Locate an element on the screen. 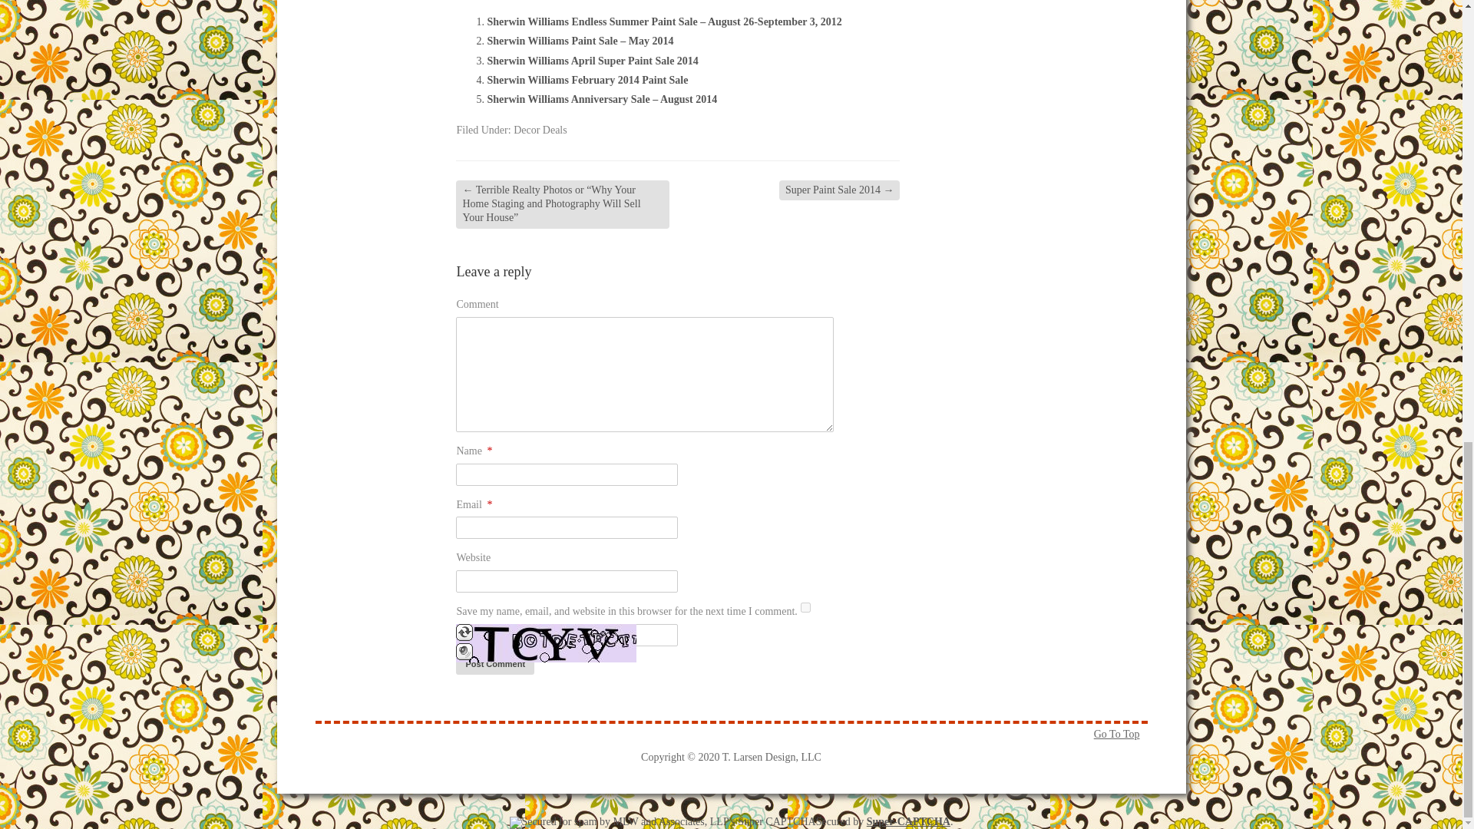  yes is located at coordinates (805, 608).